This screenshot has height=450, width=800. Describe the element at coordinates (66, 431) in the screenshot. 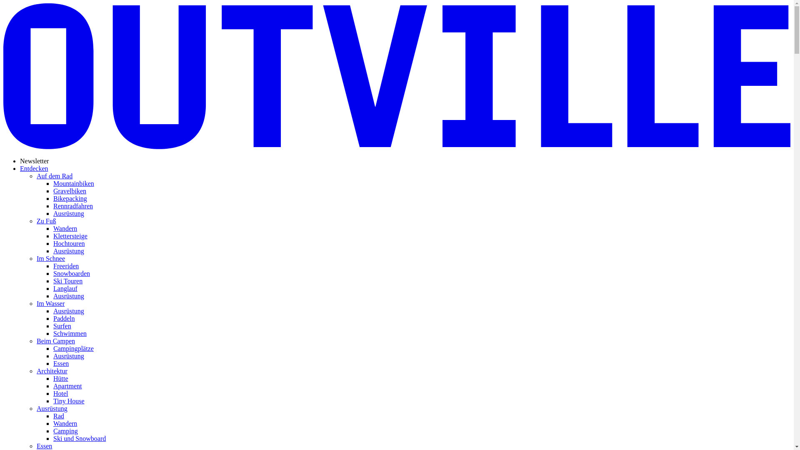

I see `Camping` at that location.